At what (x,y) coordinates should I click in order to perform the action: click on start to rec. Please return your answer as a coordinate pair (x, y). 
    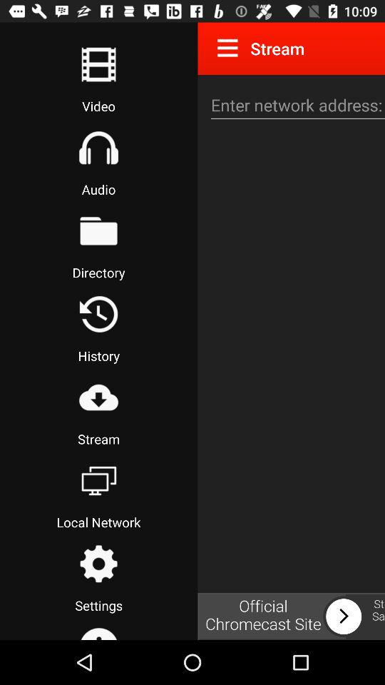
    Looking at the image, I should click on (98, 64).